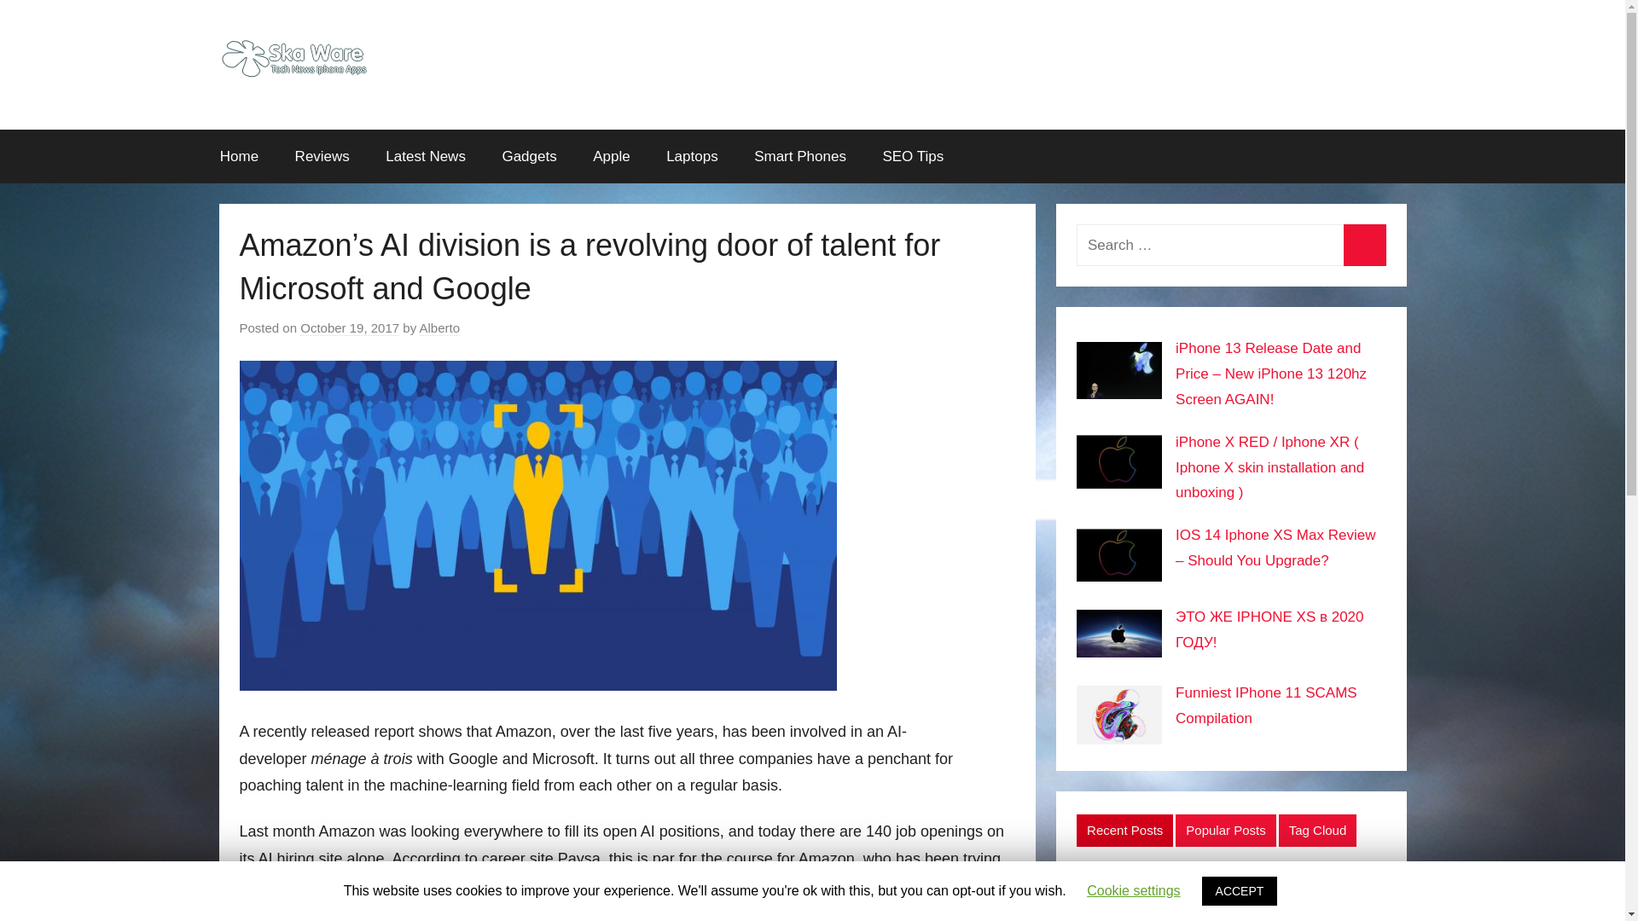 The image size is (1638, 921). I want to click on October 19, 2017, so click(350, 327).